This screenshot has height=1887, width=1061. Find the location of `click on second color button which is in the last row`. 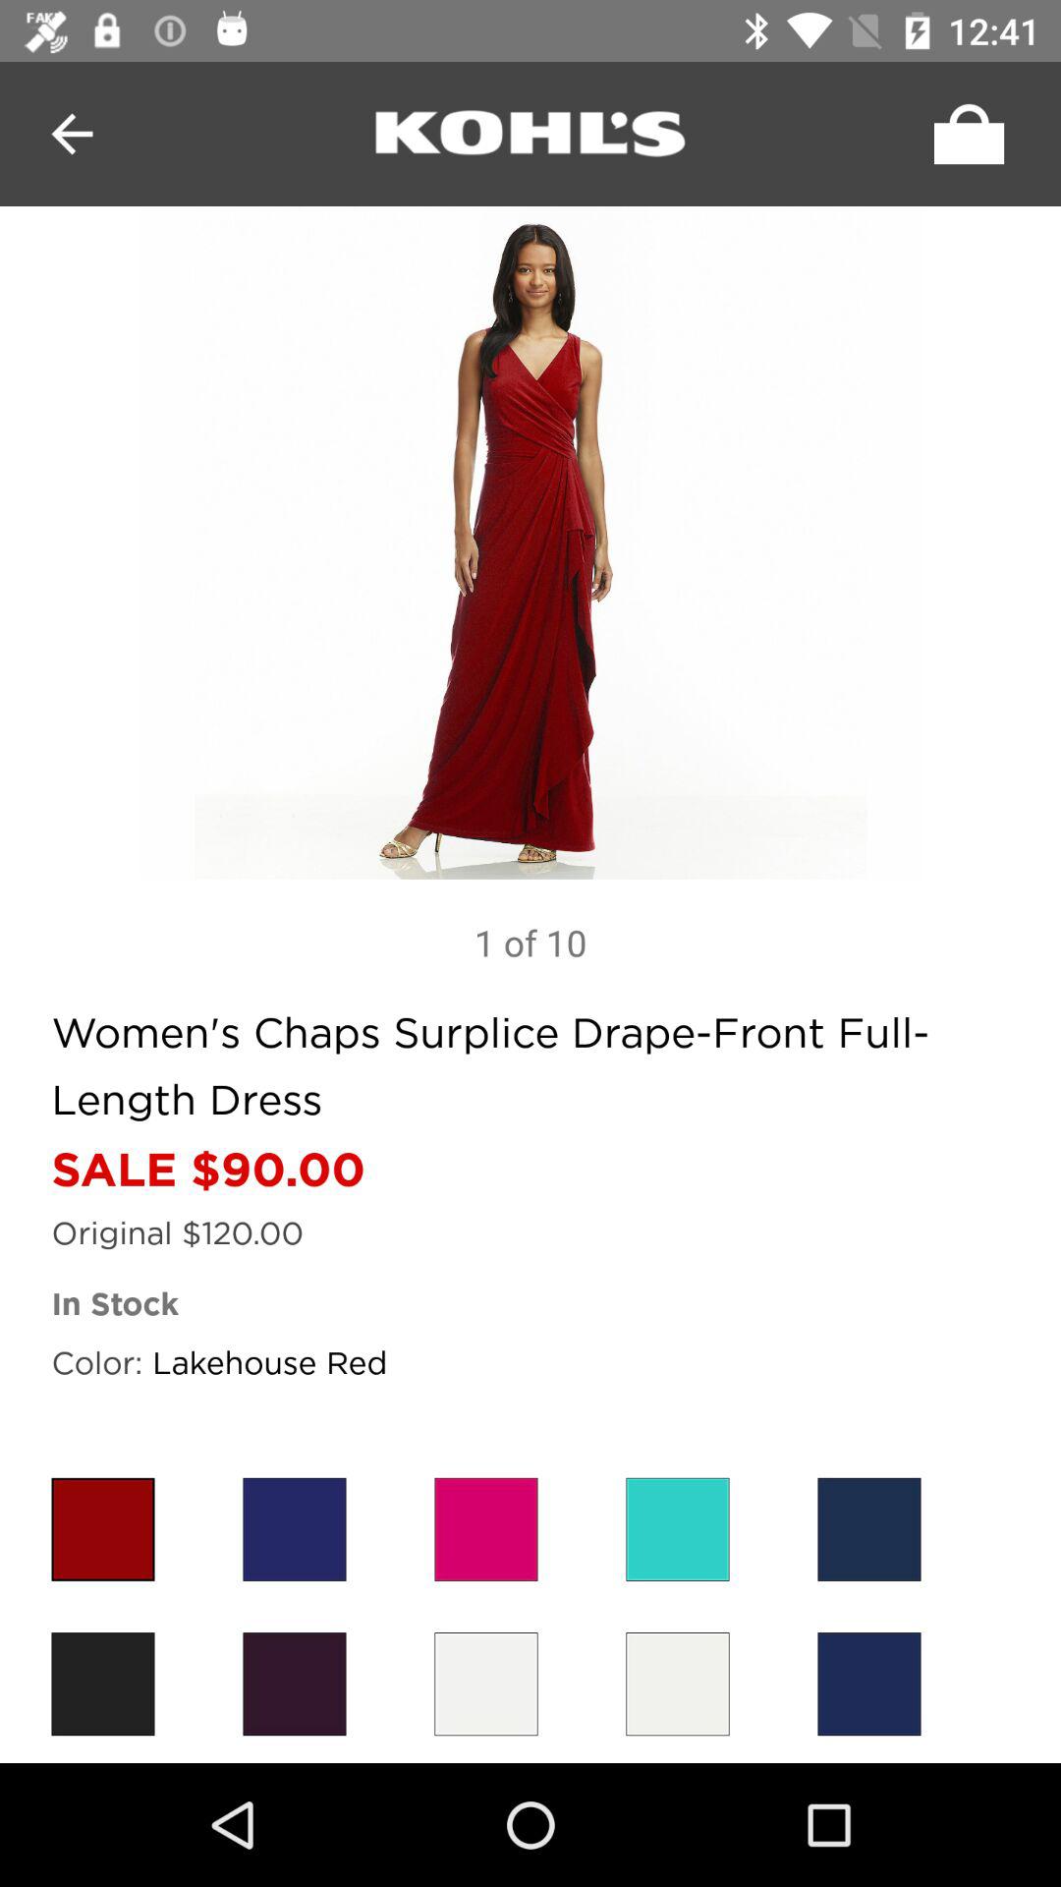

click on second color button which is in the last row is located at coordinates (295, 1684).